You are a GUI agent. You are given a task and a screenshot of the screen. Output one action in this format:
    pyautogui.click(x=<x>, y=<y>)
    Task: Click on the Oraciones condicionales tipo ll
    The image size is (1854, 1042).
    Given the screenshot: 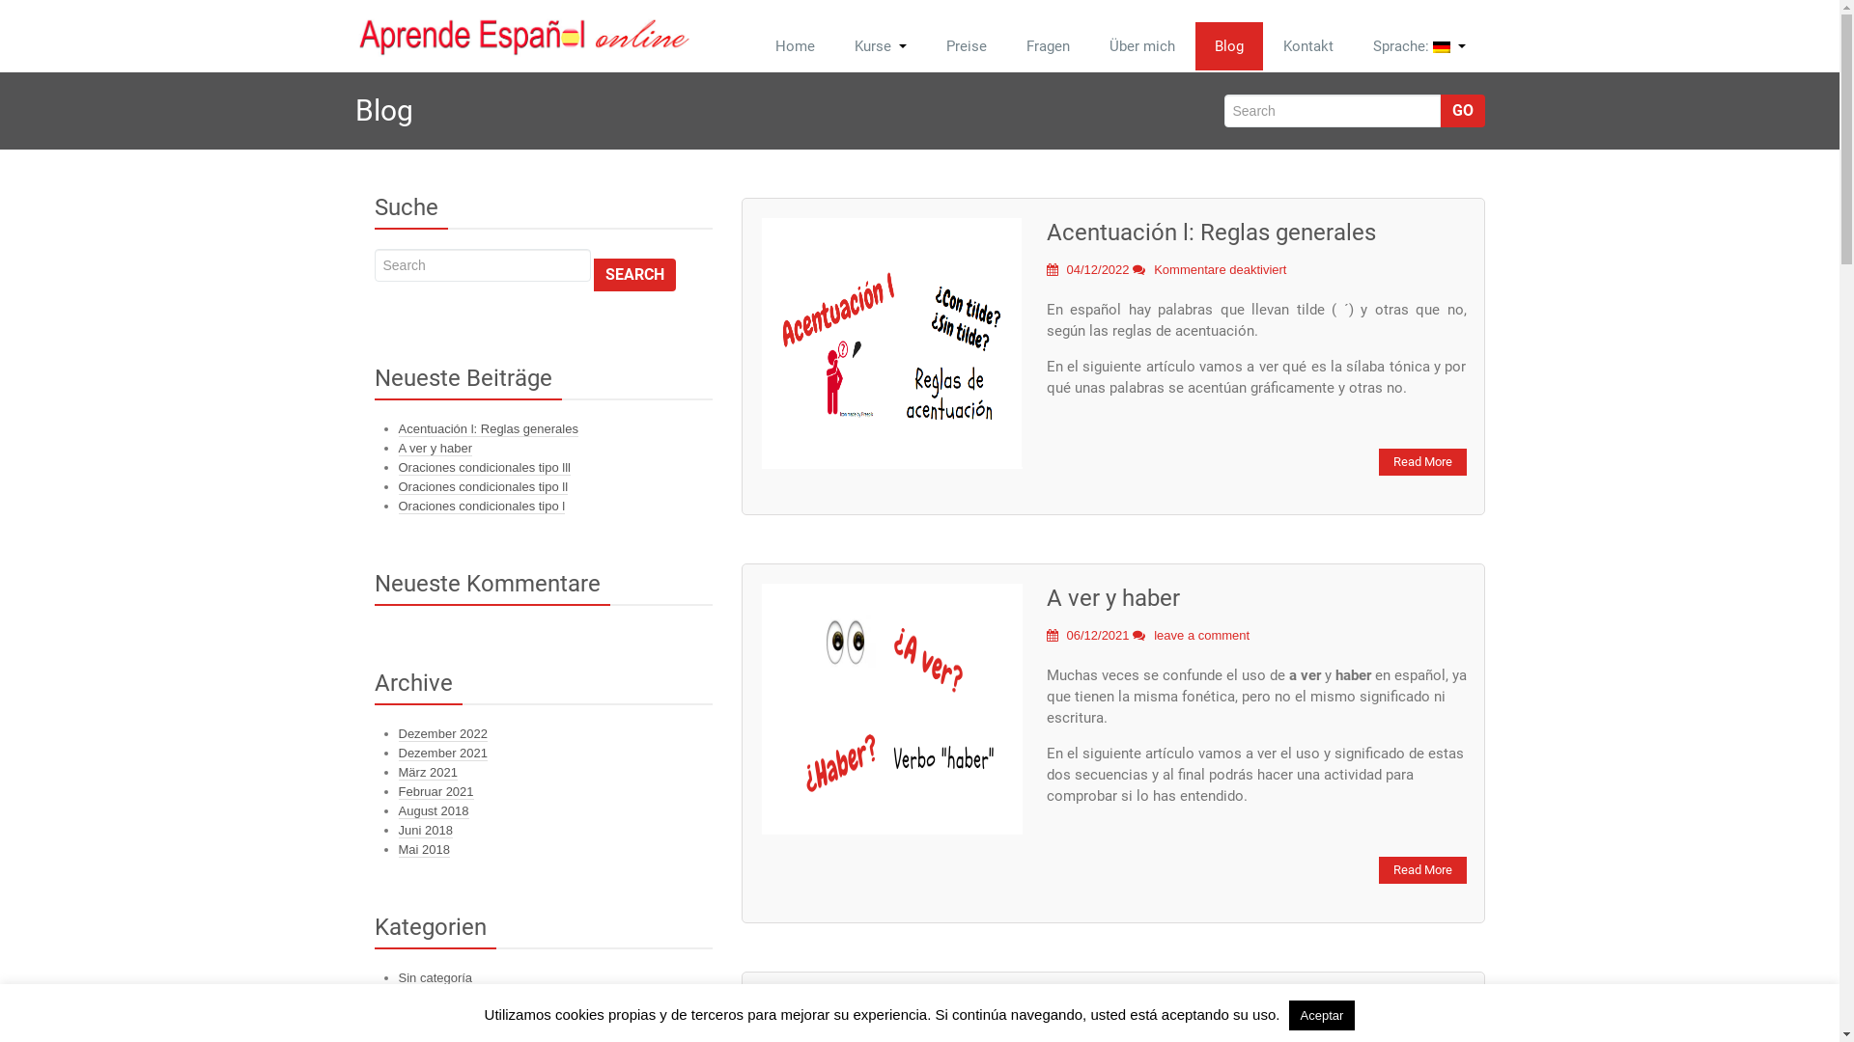 What is the action you would take?
    pyautogui.click(x=483, y=487)
    